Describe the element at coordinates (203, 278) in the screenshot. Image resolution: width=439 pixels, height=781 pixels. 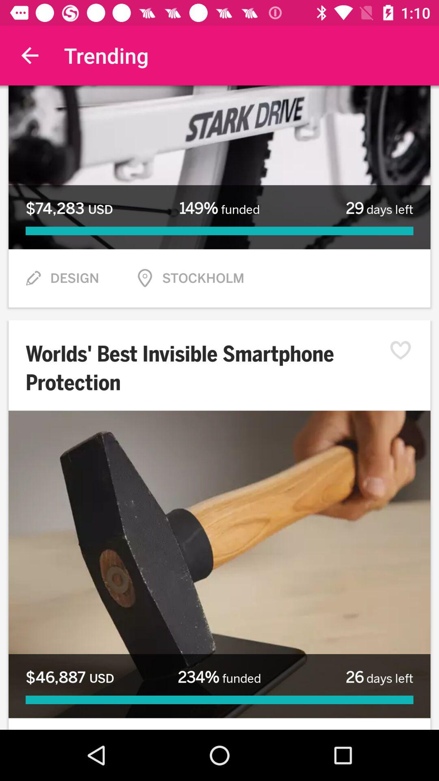
I see `turn on stockholm item` at that location.